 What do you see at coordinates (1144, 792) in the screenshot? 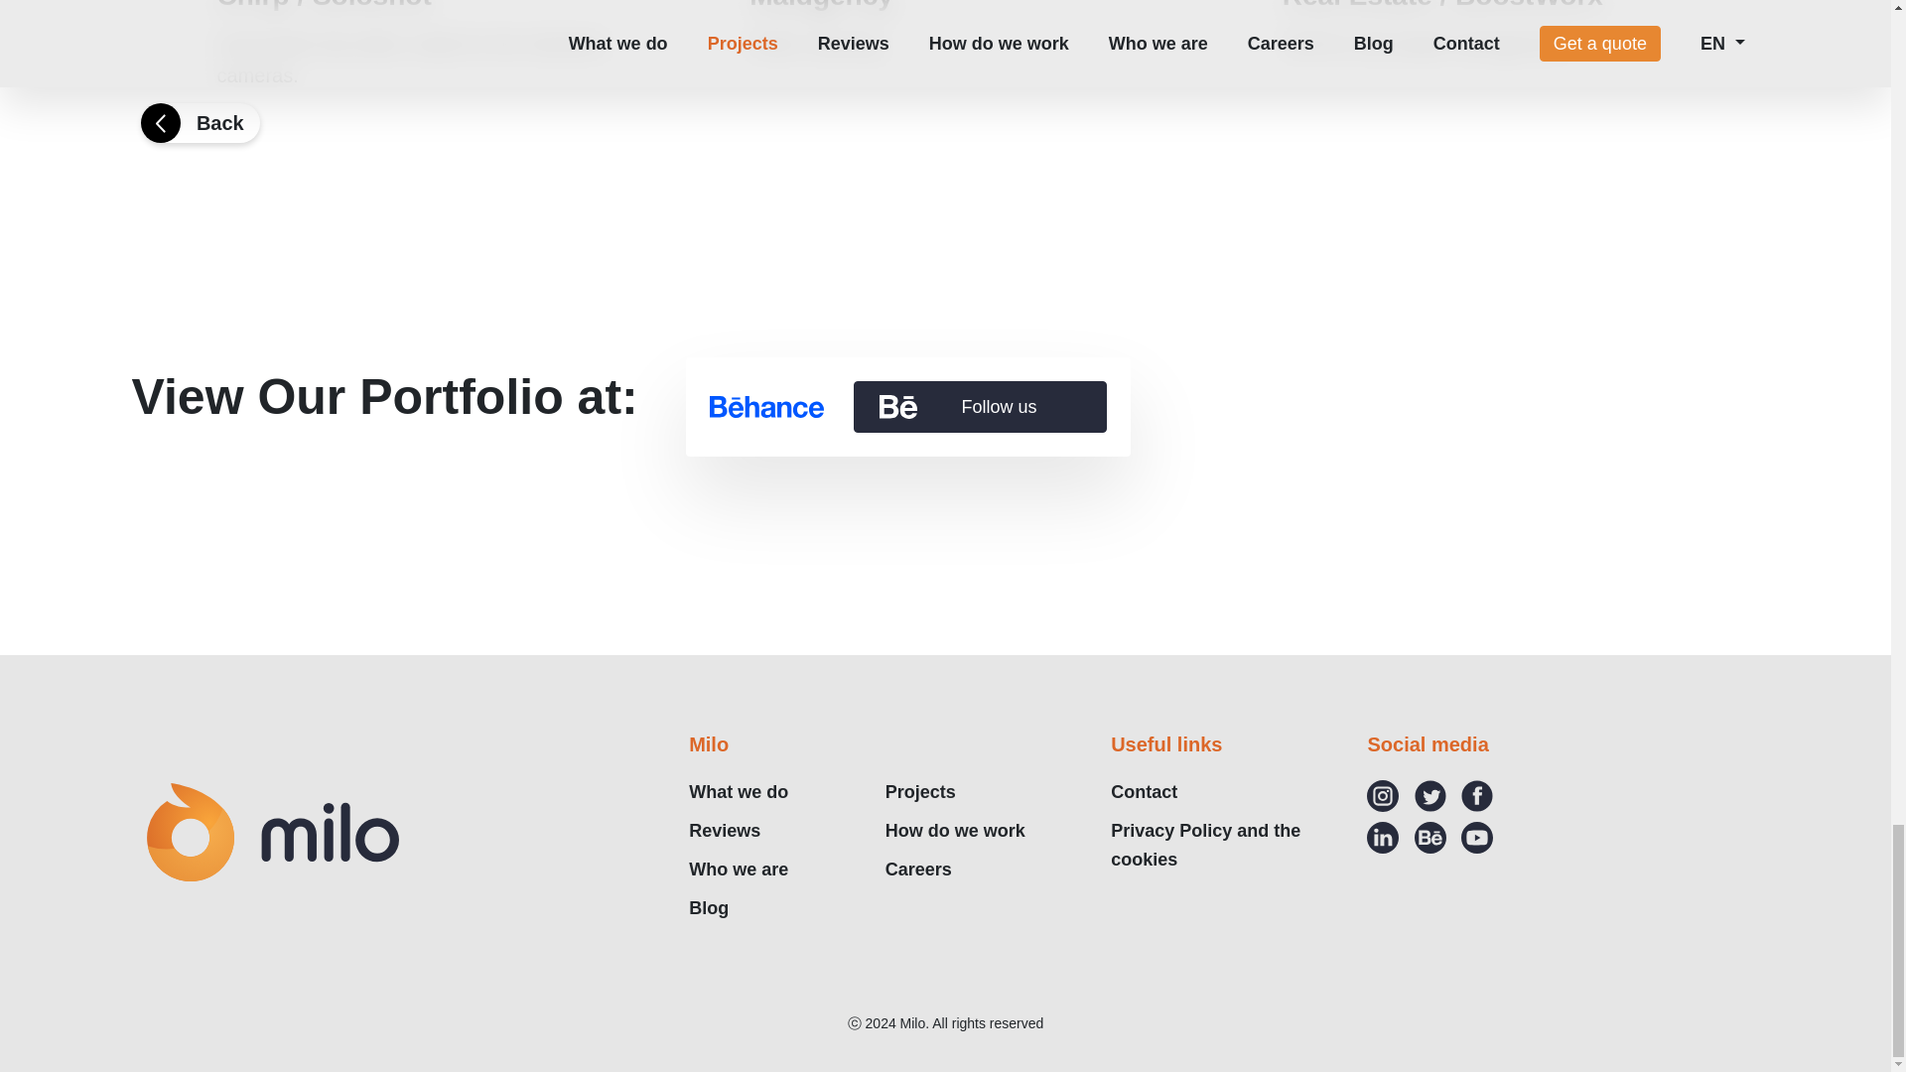
I see `How do we work` at bounding box center [1144, 792].